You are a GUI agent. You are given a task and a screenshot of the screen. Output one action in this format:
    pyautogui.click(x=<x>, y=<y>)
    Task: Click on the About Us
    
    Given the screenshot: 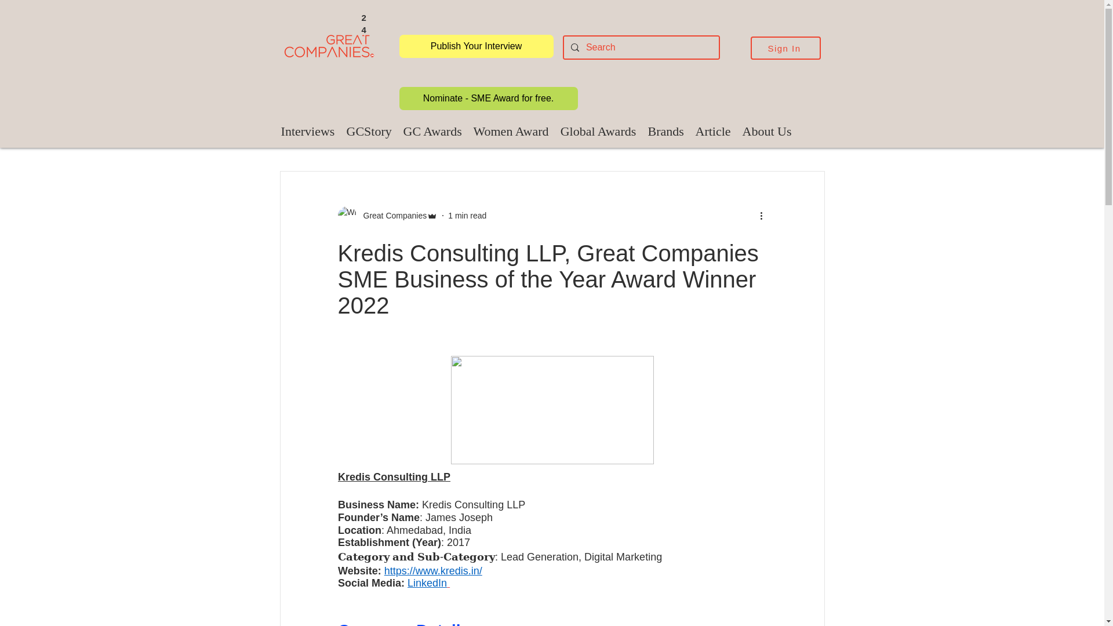 What is the action you would take?
    pyautogui.click(x=766, y=131)
    